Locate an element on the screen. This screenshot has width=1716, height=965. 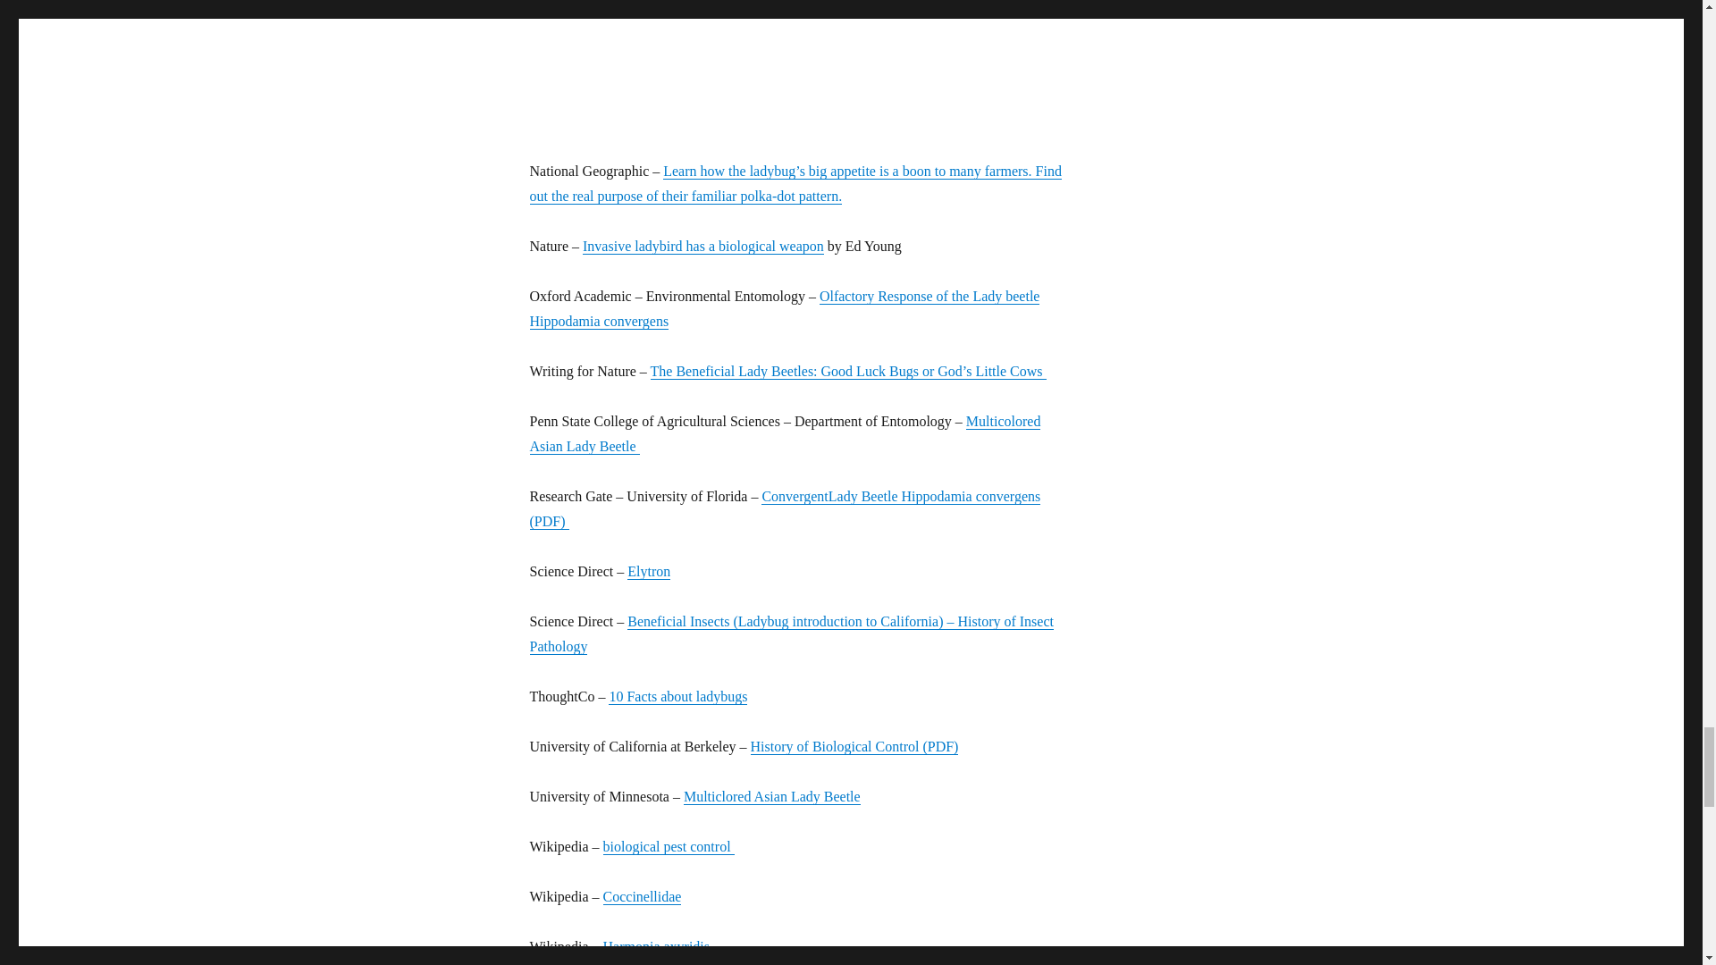
Olfactory Response of the Lady beetle Hippodamia convergens is located at coordinates (784, 308).